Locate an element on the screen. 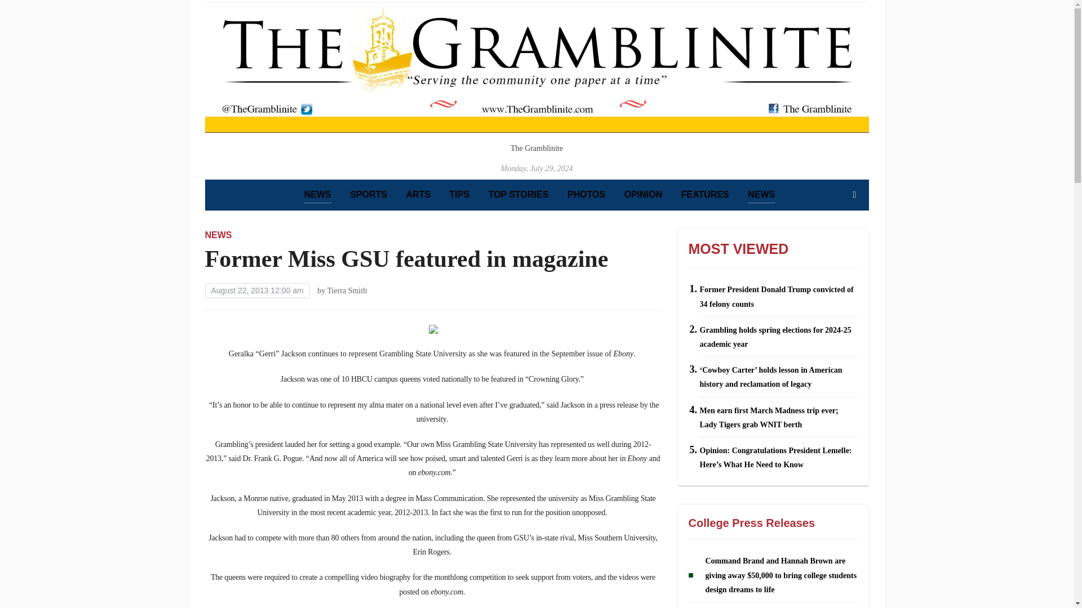 The height and width of the screenshot is (608, 1082). NEWS is located at coordinates (317, 195).